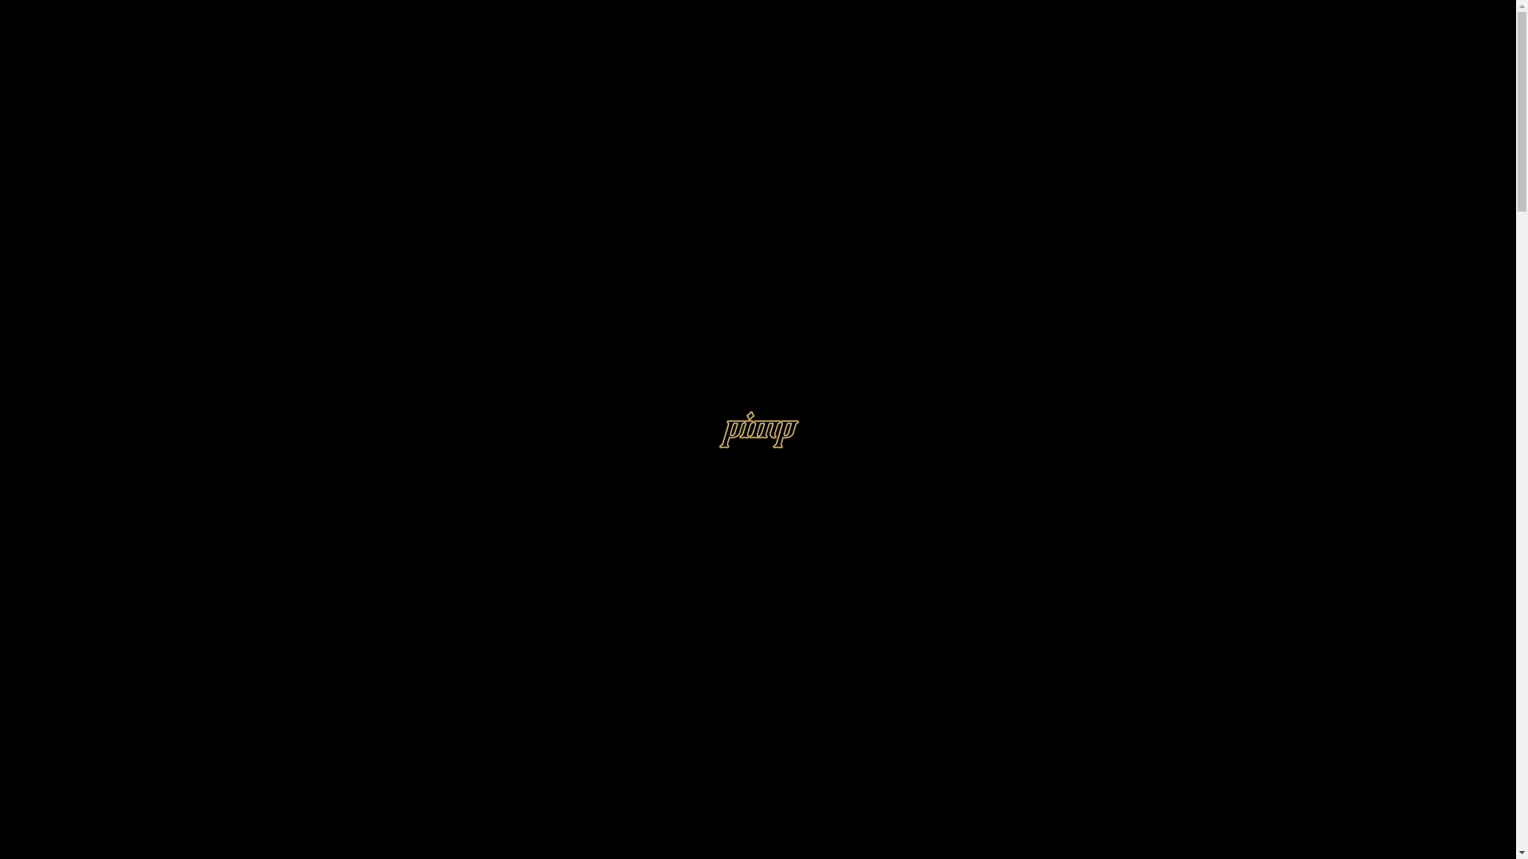 The image size is (1528, 859). I want to click on PIMP ENERGY, so click(718, 75).